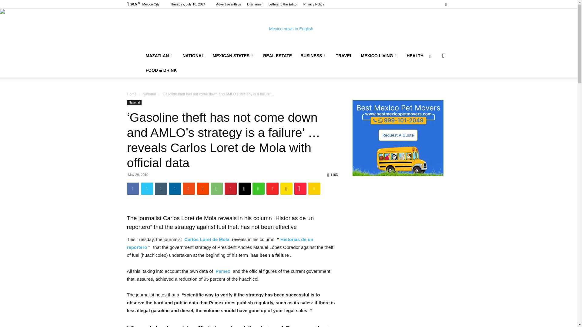  Describe the element at coordinates (149, 94) in the screenshot. I see `View all posts in National` at that location.